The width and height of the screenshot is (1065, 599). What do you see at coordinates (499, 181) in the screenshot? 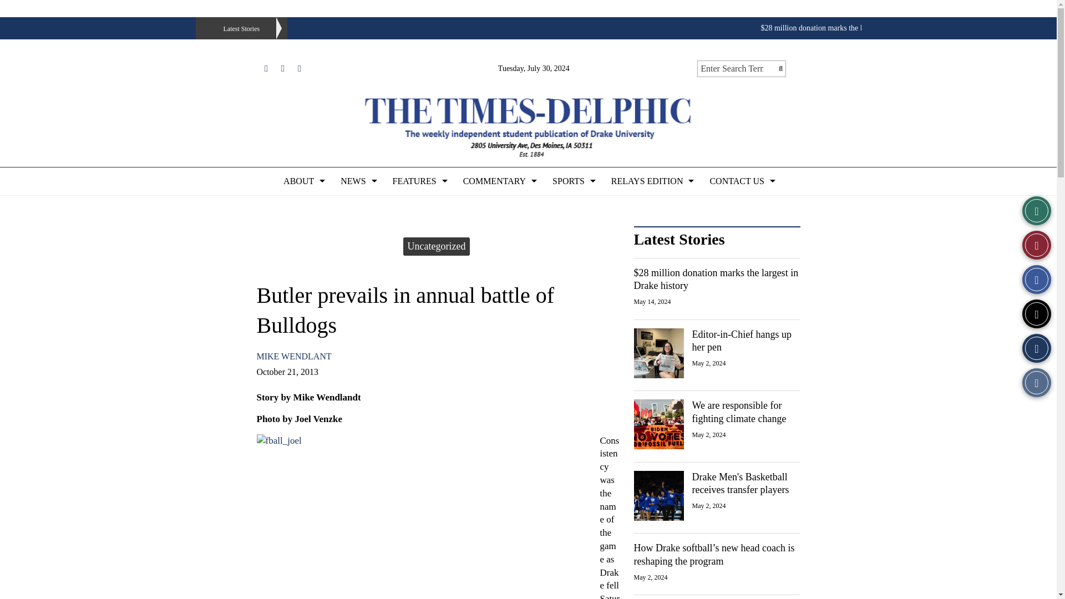
I see `COMMENTARY` at bounding box center [499, 181].